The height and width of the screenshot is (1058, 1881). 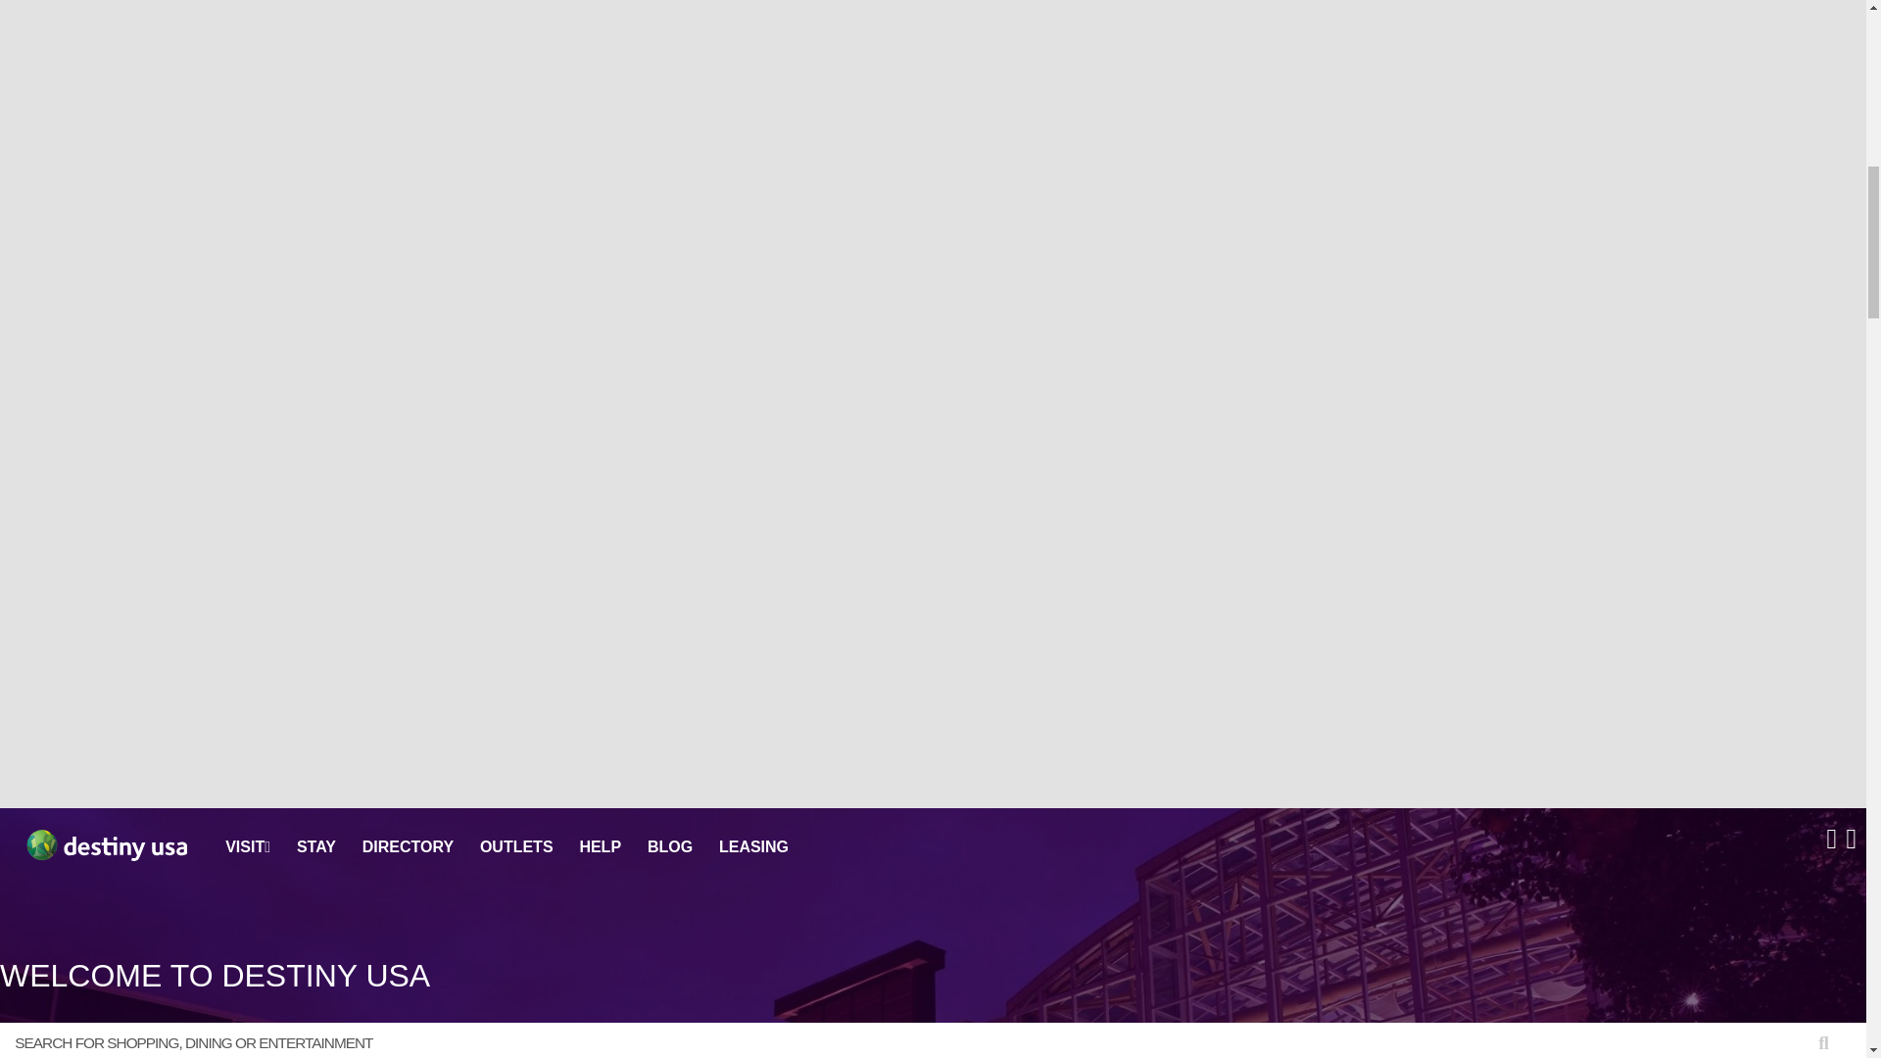 What do you see at coordinates (669, 849) in the screenshot?
I see `BLOG` at bounding box center [669, 849].